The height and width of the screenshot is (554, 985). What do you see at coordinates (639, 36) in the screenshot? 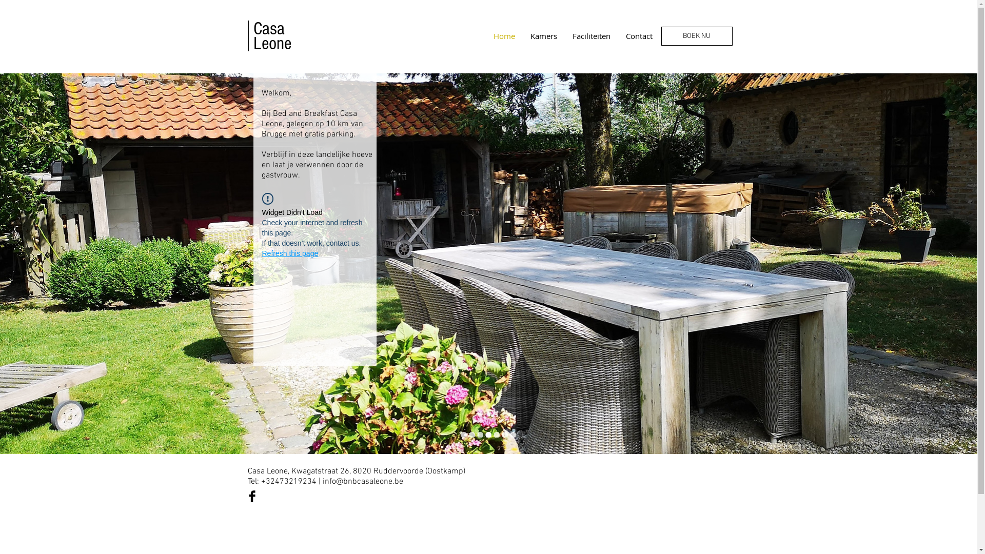
I see `Contact` at bounding box center [639, 36].